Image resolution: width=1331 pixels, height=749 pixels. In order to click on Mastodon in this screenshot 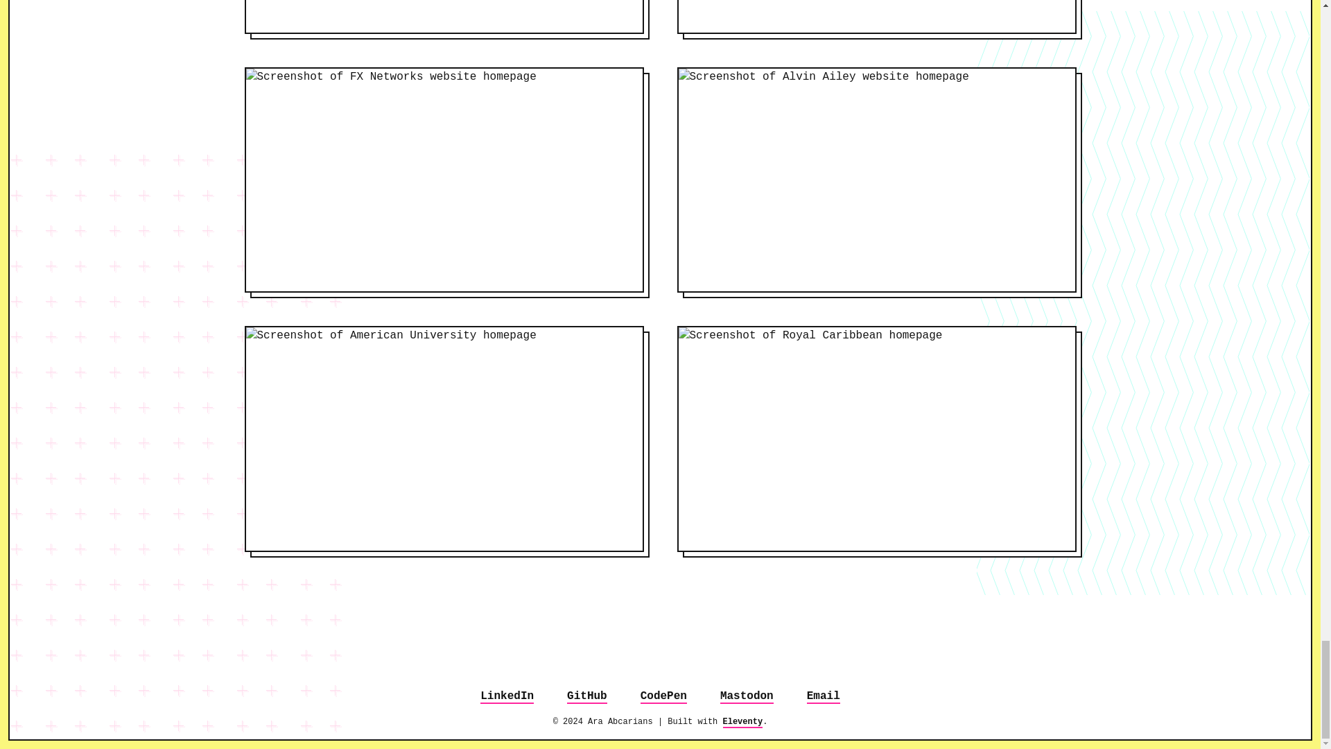, I will do `click(746, 696)`.